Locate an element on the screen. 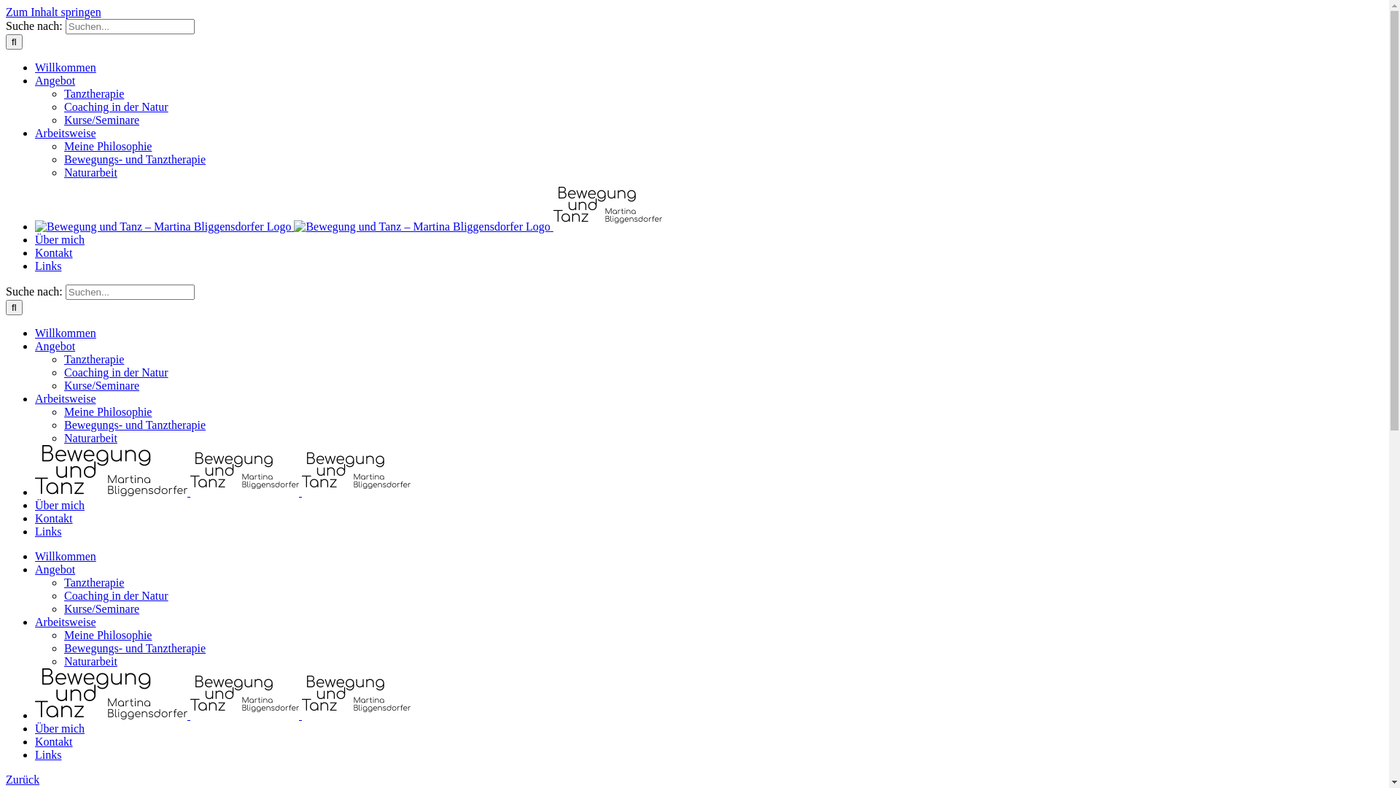 The image size is (1400, 788). Naturarbeit is located at coordinates (90, 438).